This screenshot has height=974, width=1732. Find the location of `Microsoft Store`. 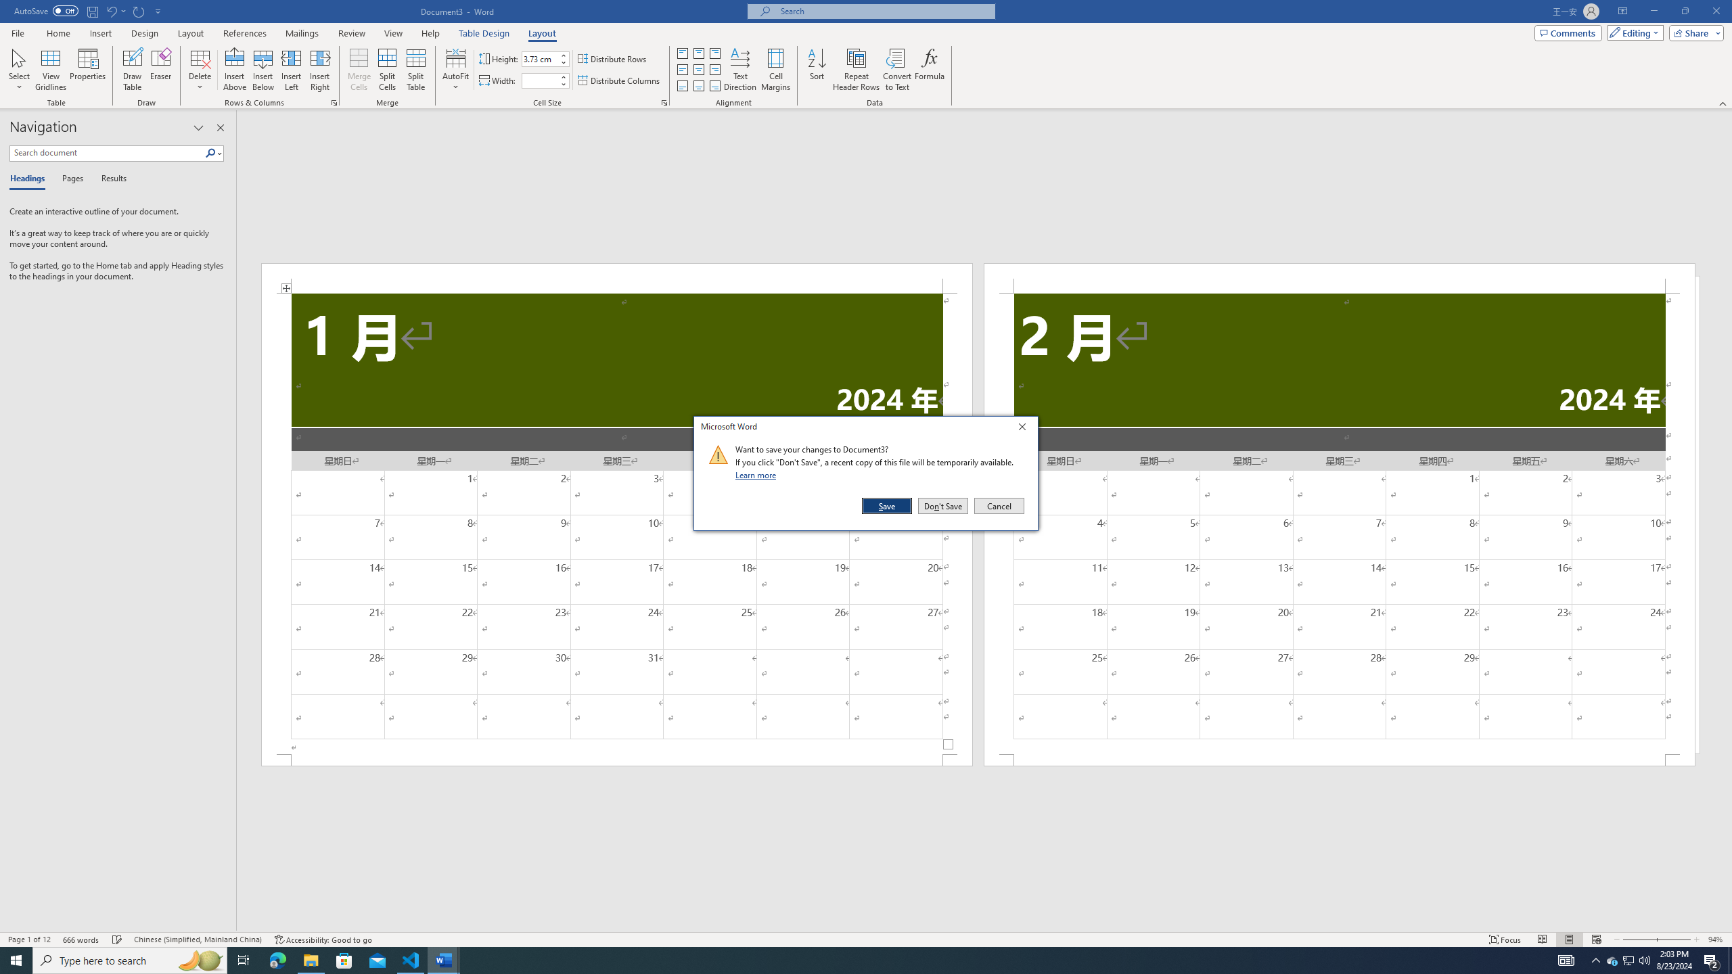

Microsoft Store is located at coordinates (344, 960).